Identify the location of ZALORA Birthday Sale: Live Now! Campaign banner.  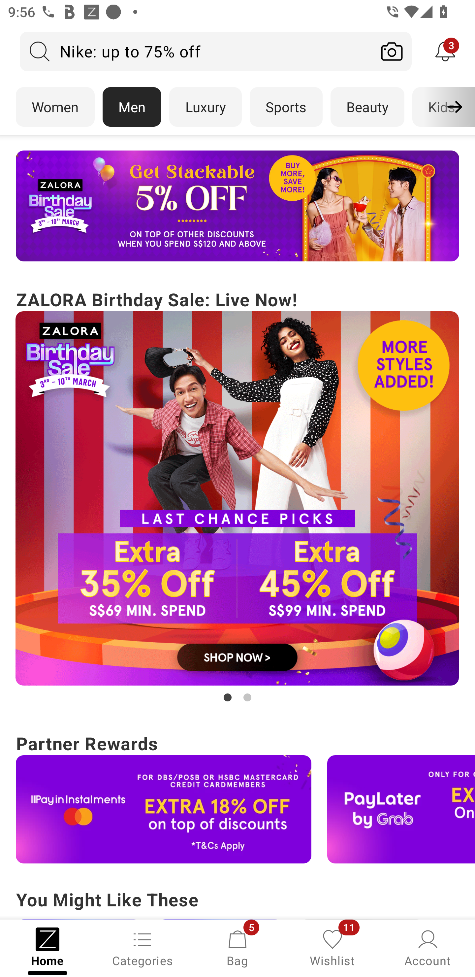
(237, 495).